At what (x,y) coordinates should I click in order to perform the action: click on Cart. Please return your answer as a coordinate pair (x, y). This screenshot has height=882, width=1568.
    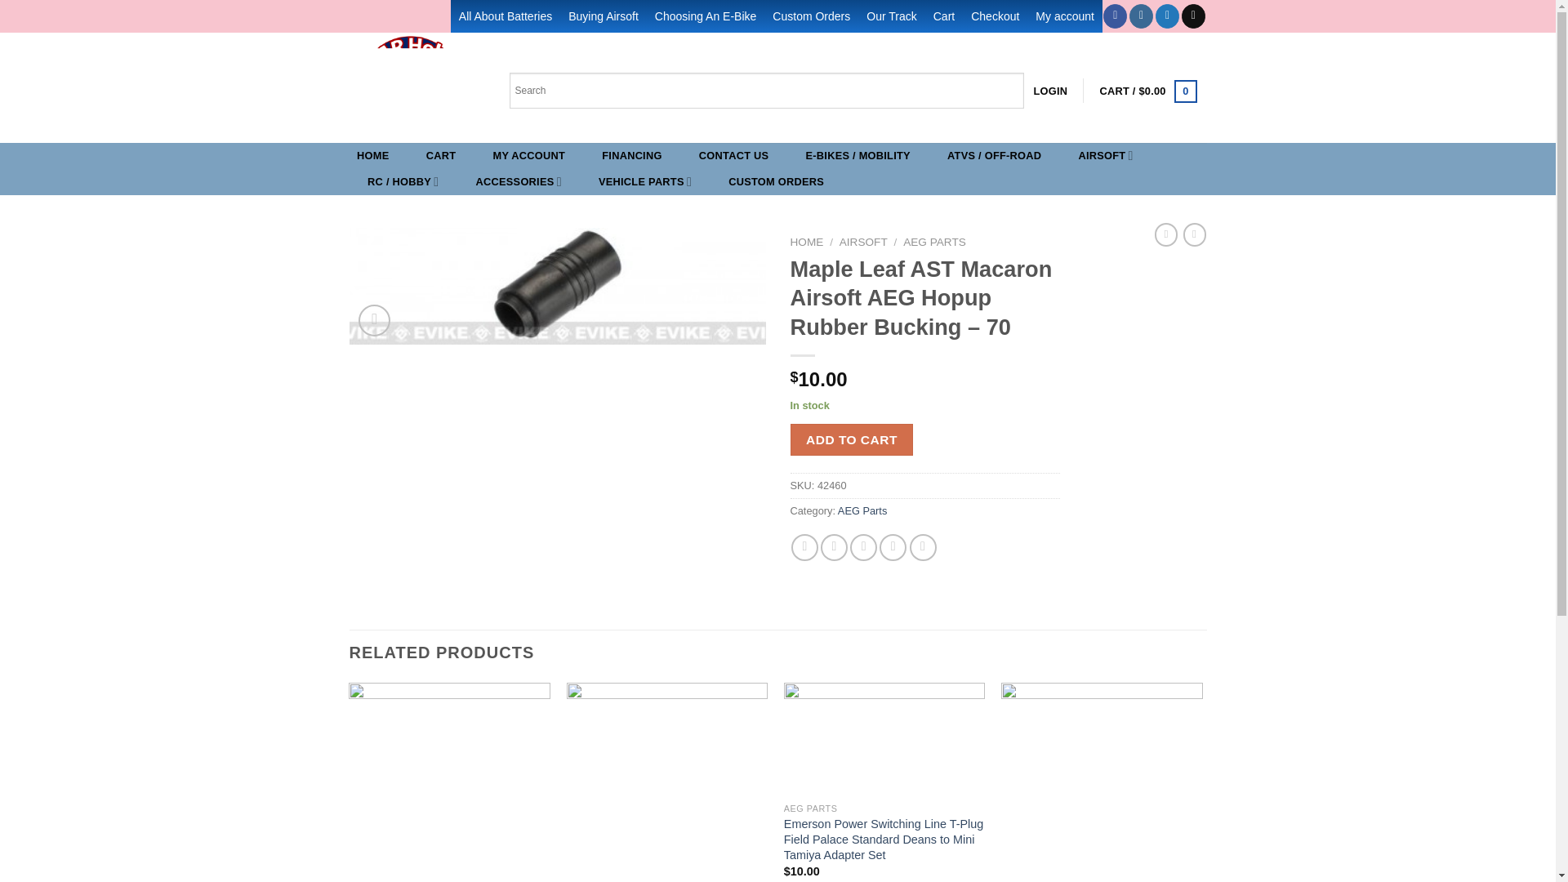
    Looking at the image, I should click on (943, 16).